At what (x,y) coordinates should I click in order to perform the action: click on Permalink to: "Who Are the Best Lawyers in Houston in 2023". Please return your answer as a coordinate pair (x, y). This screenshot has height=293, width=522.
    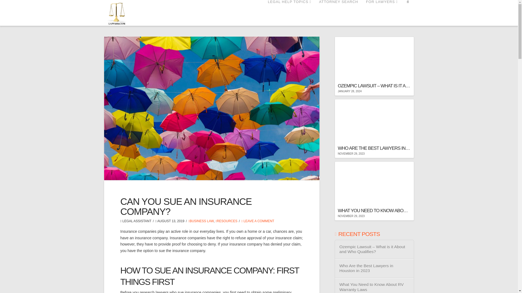
    Looking at the image, I should click on (374, 129).